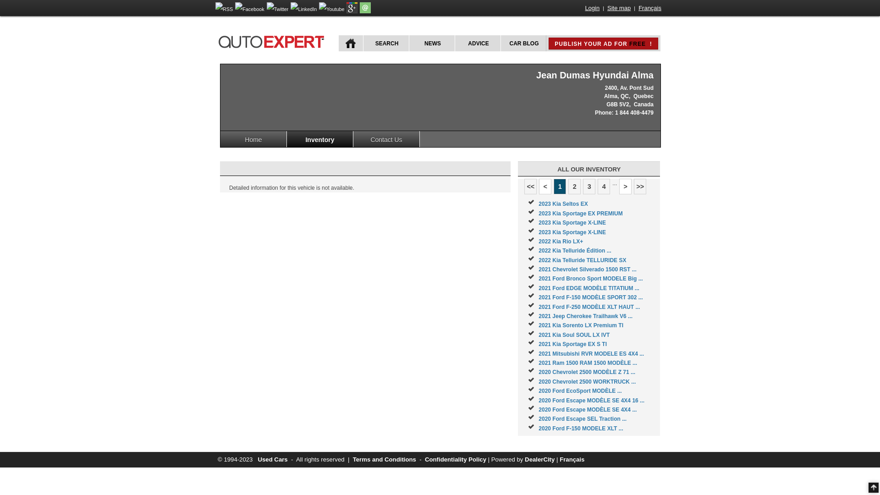  Describe the element at coordinates (575, 187) in the screenshot. I see `2` at that location.